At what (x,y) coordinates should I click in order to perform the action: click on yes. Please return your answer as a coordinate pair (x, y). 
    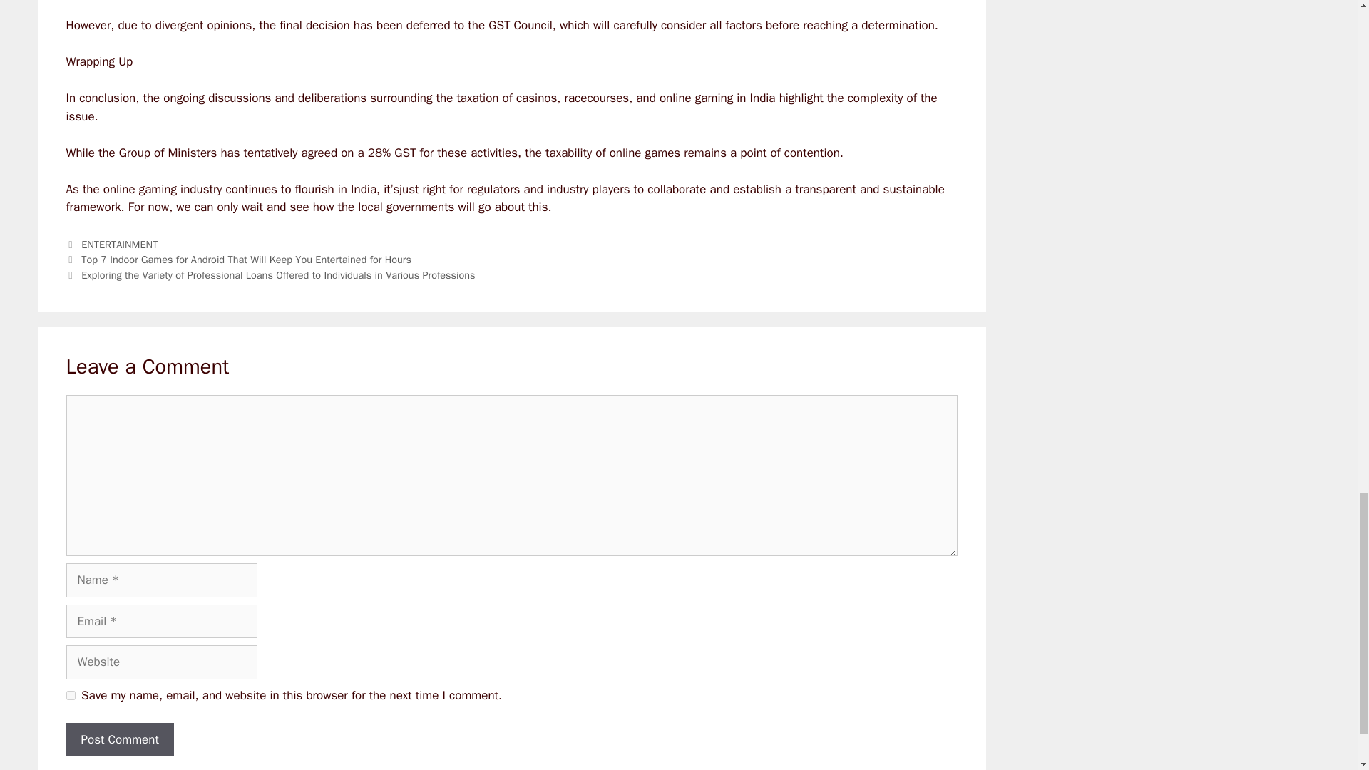
    Looking at the image, I should click on (70, 694).